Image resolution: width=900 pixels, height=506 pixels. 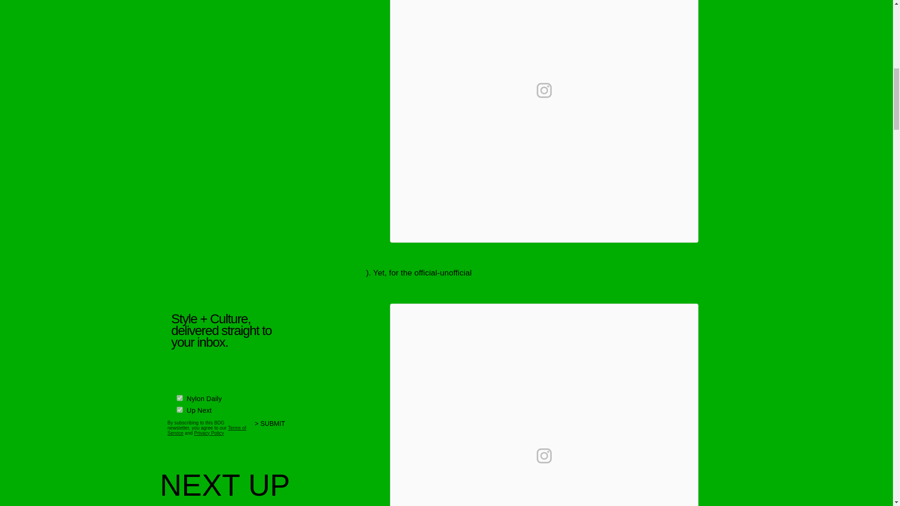 What do you see at coordinates (544, 455) in the screenshot?
I see `View on Instagram` at bounding box center [544, 455].